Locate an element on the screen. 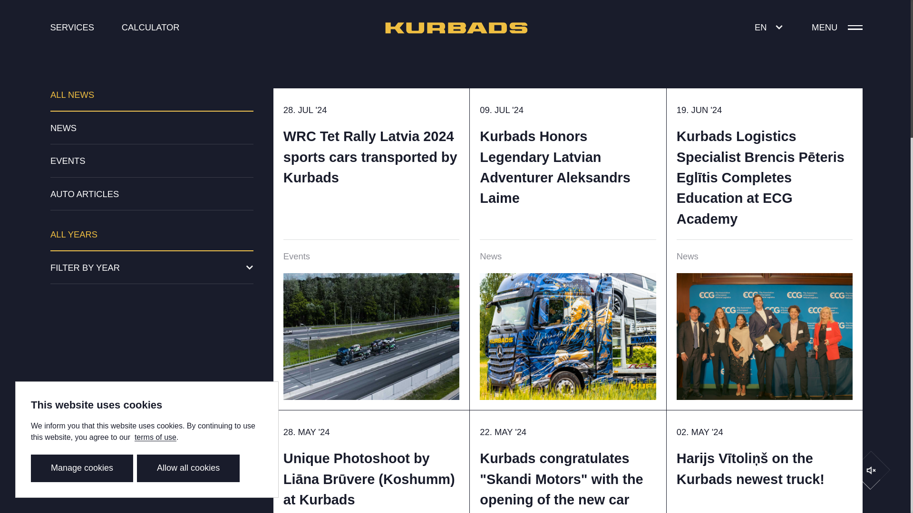 Image resolution: width=913 pixels, height=513 pixels. AUTO ARTICLES is located at coordinates (152, 194).